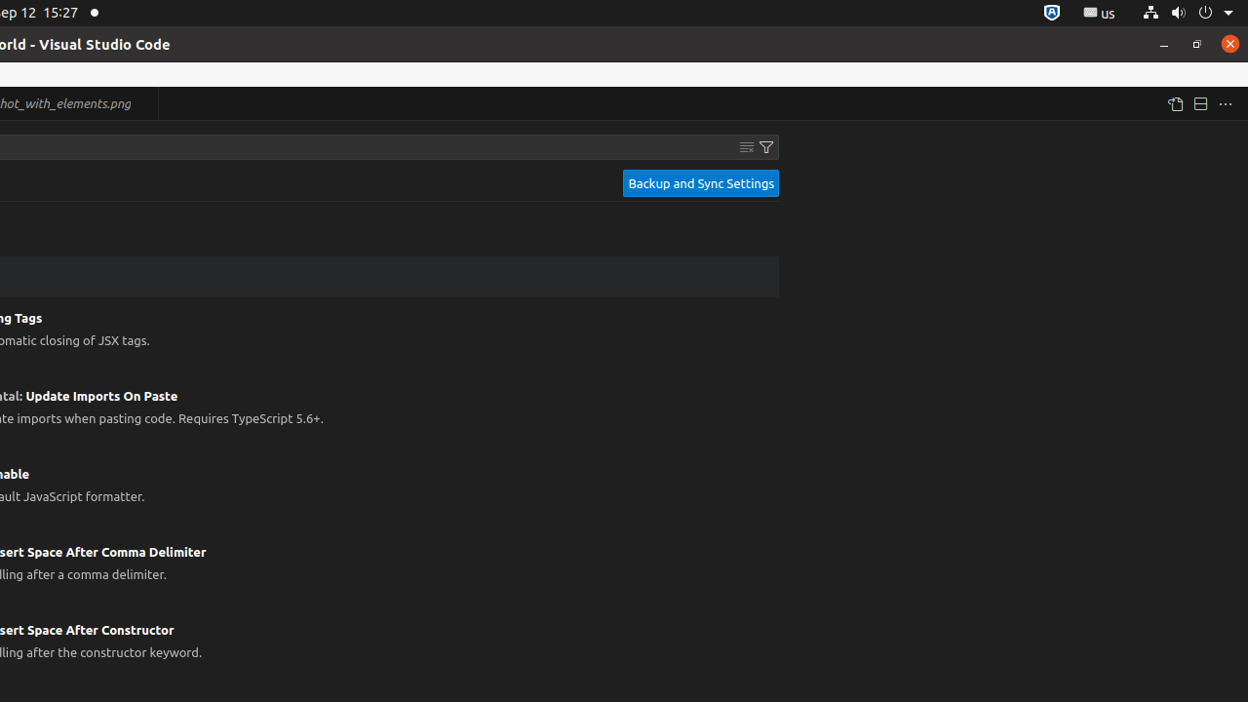 This screenshot has width=1248, height=702. What do you see at coordinates (1175, 103) in the screenshot?
I see `Open Settings (JSON)` at bounding box center [1175, 103].